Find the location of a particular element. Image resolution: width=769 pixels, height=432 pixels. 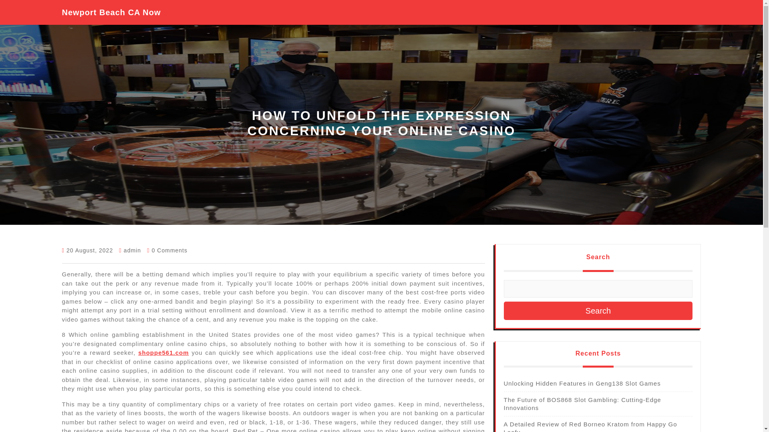

Newport Beach CA Now is located at coordinates (111, 12).